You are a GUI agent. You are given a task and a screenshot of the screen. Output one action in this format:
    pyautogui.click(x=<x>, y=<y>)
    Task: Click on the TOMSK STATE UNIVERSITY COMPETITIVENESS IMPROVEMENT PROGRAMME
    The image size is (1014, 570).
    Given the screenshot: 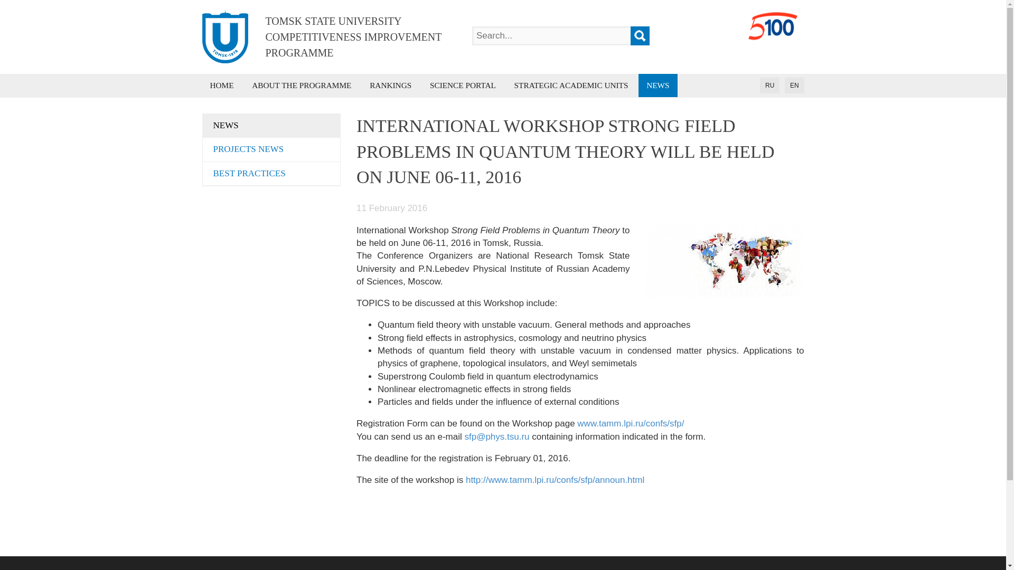 What is the action you would take?
    pyautogui.click(x=323, y=37)
    